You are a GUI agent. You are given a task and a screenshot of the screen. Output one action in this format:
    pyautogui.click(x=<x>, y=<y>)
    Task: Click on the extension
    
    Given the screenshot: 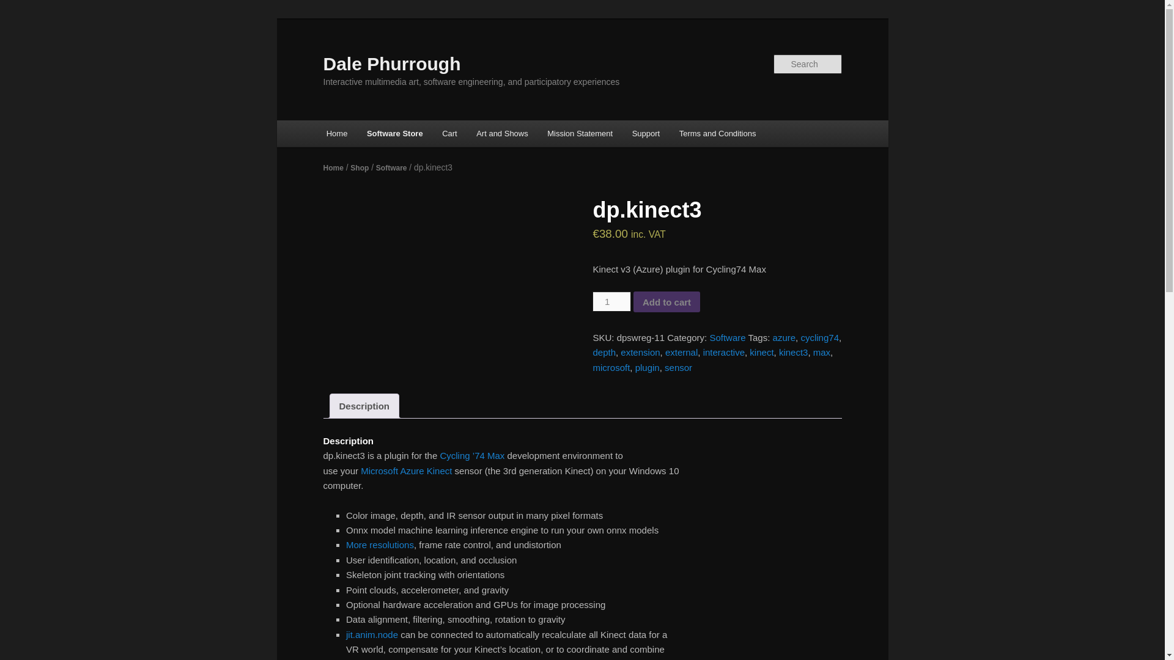 What is the action you would take?
    pyautogui.click(x=640, y=352)
    